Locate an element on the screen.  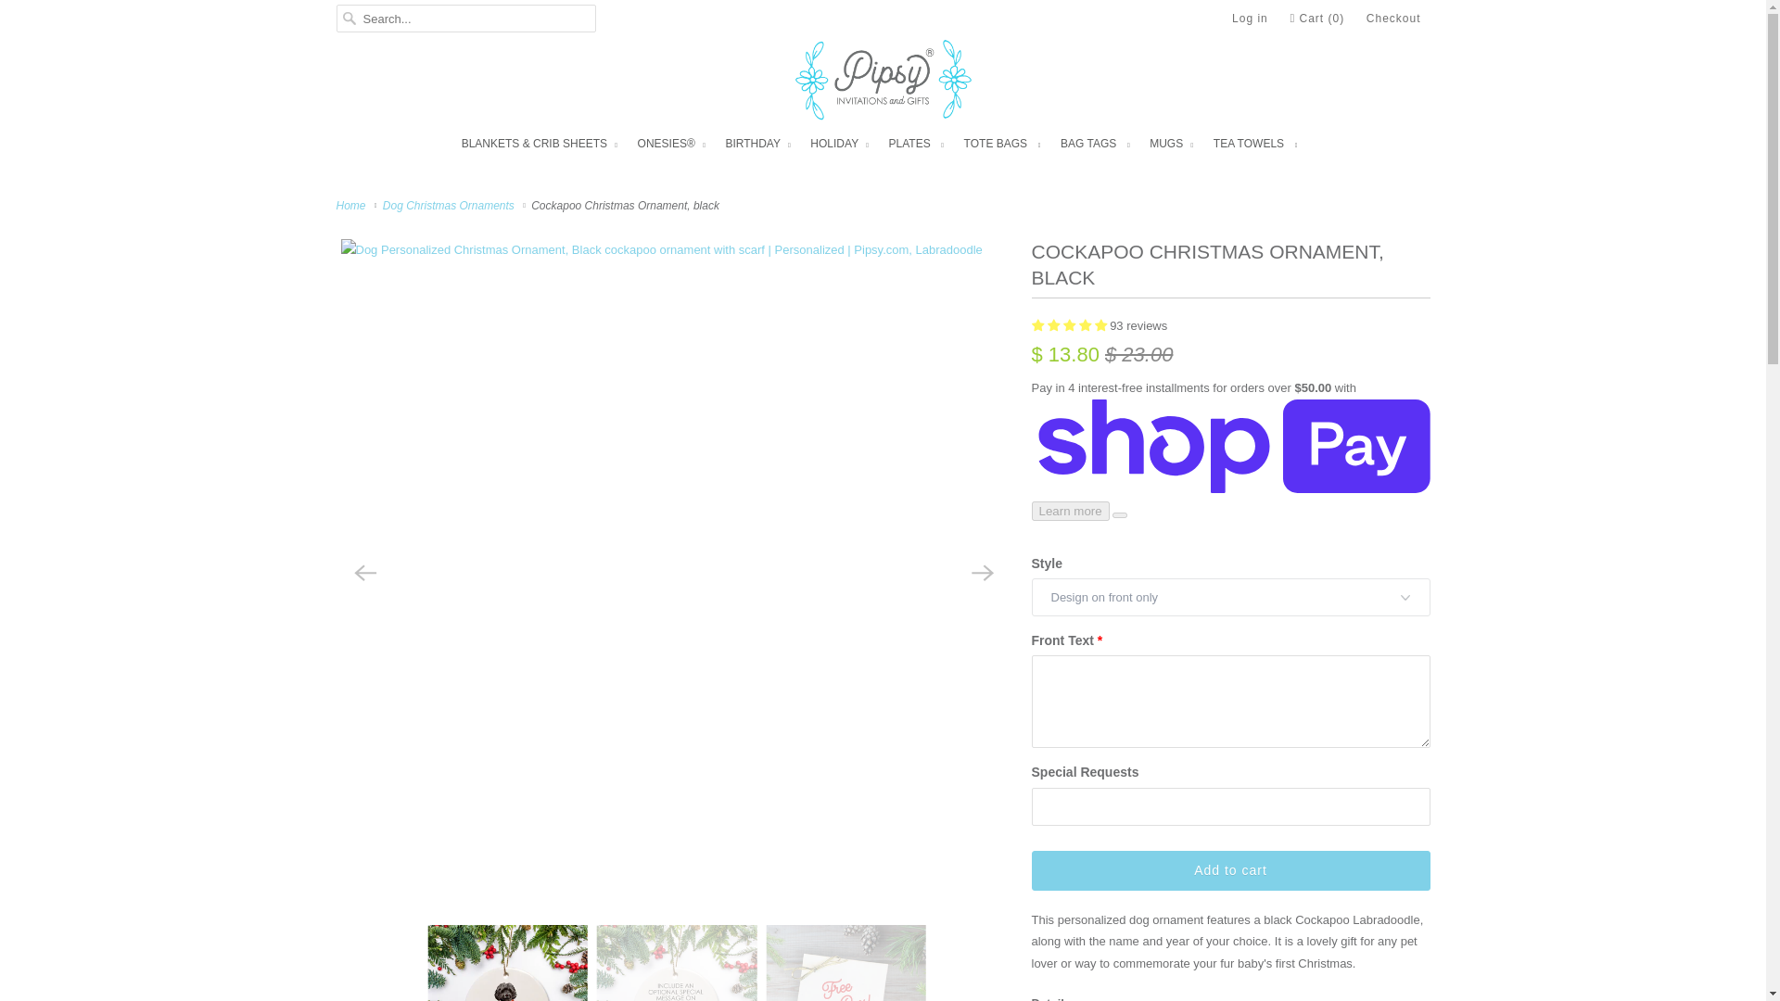
Pipsy is located at coordinates (352, 205).